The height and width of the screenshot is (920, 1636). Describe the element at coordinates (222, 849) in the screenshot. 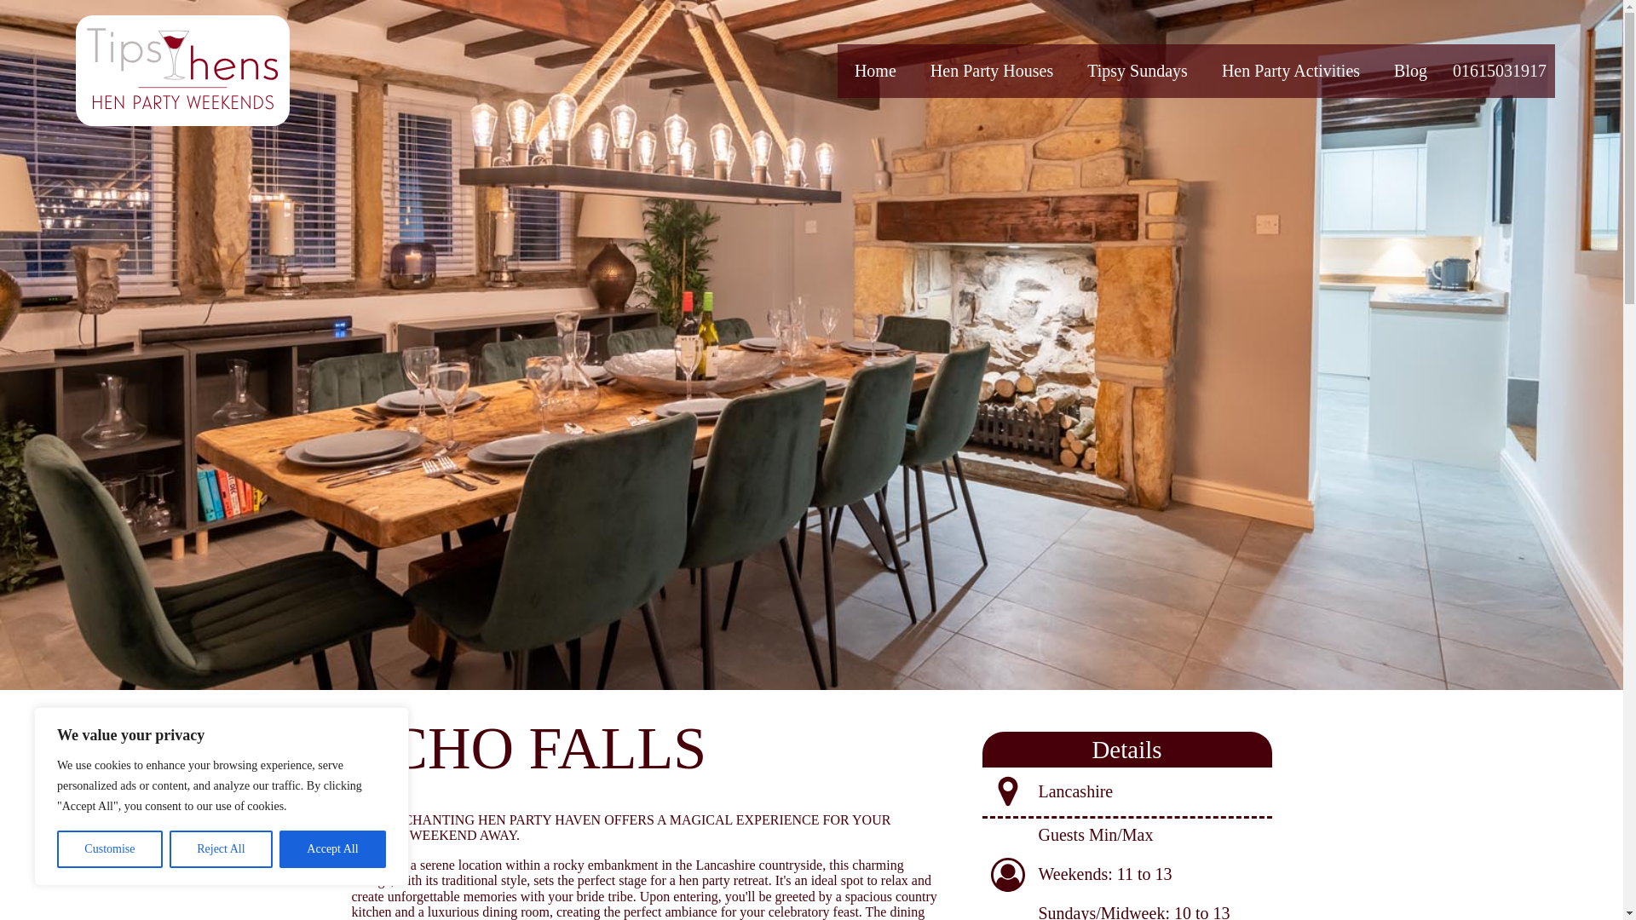

I see `Reject All` at that location.